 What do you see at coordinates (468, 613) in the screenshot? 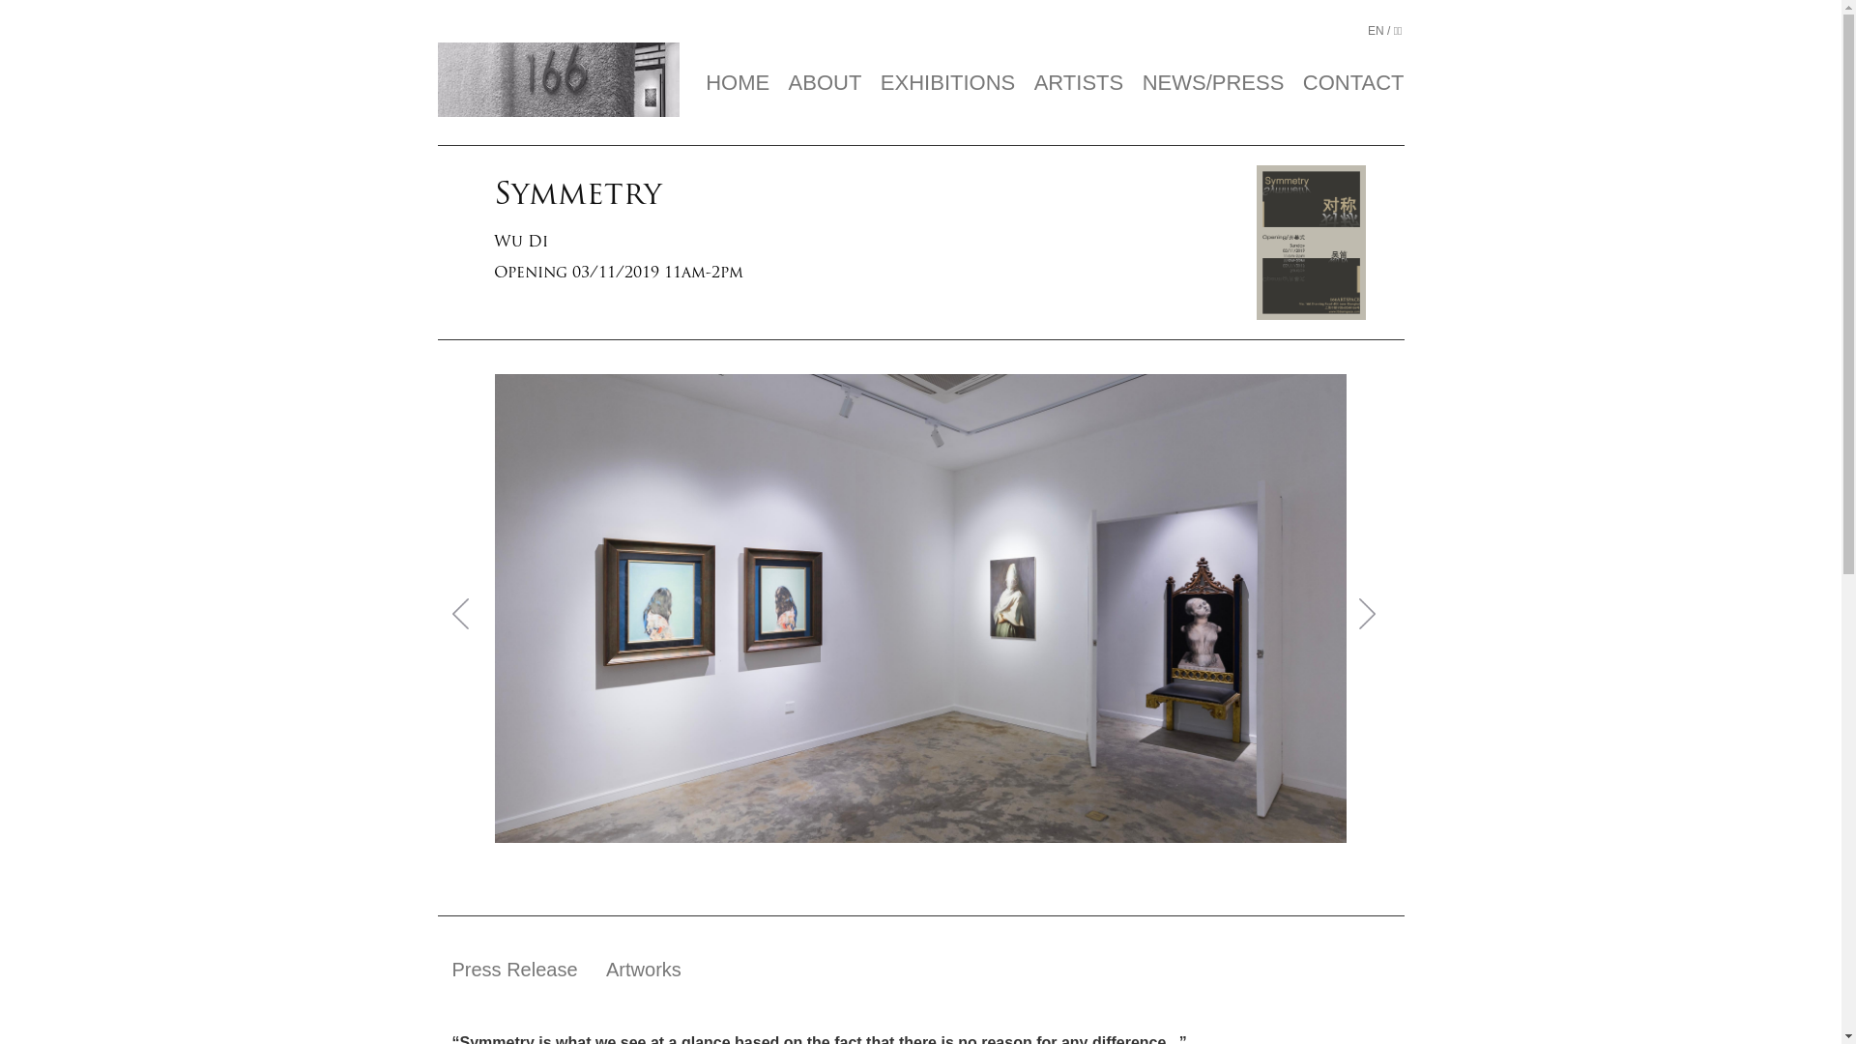
I see `Prev` at bounding box center [468, 613].